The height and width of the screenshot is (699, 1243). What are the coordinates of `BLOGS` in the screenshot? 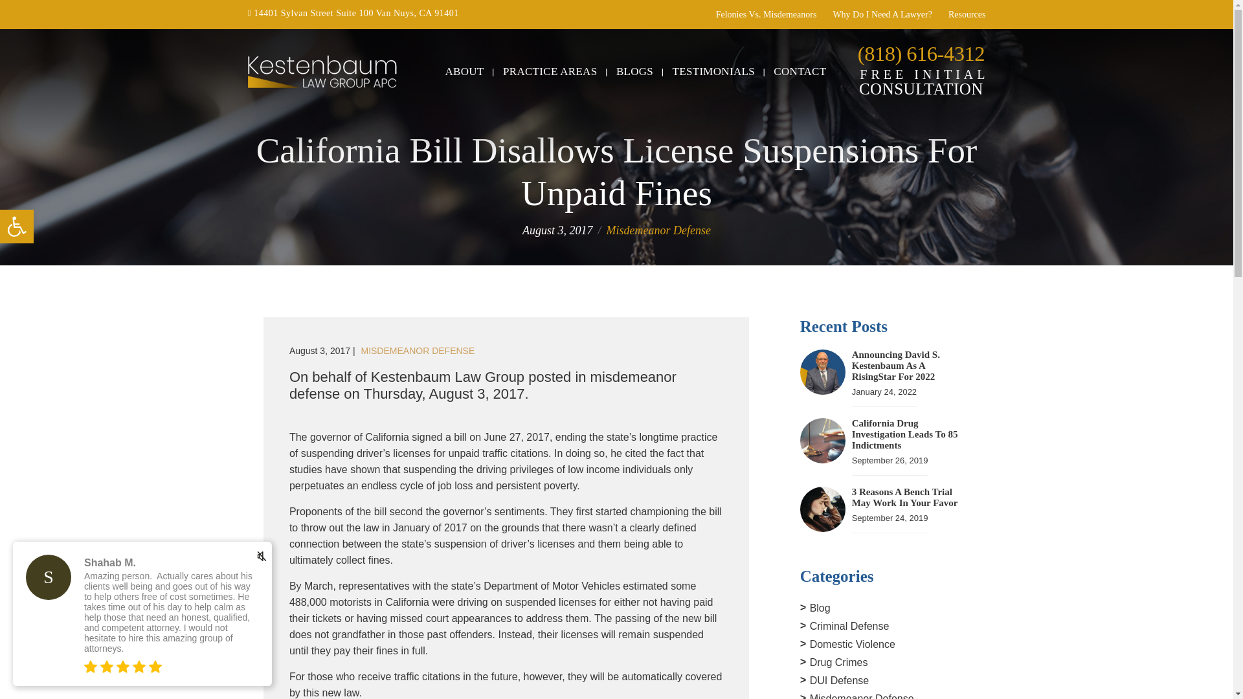 It's located at (634, 71).